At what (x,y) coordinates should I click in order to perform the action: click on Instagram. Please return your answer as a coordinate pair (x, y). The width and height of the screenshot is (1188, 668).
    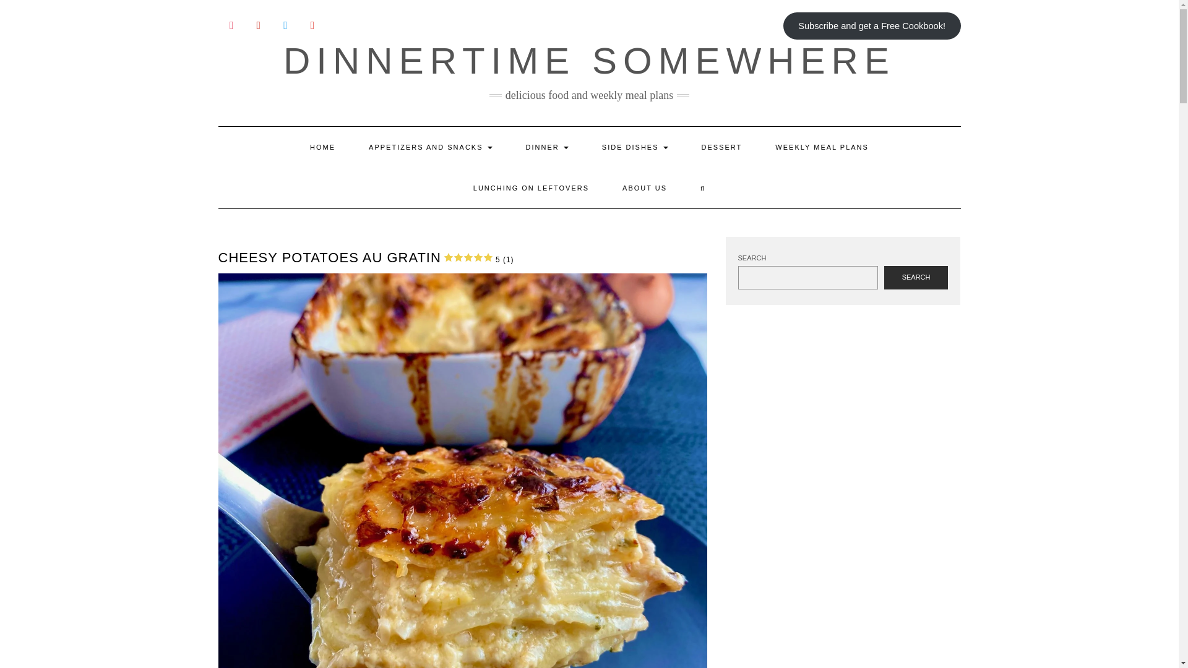
    Looking at the image, I should click on (231, 26).